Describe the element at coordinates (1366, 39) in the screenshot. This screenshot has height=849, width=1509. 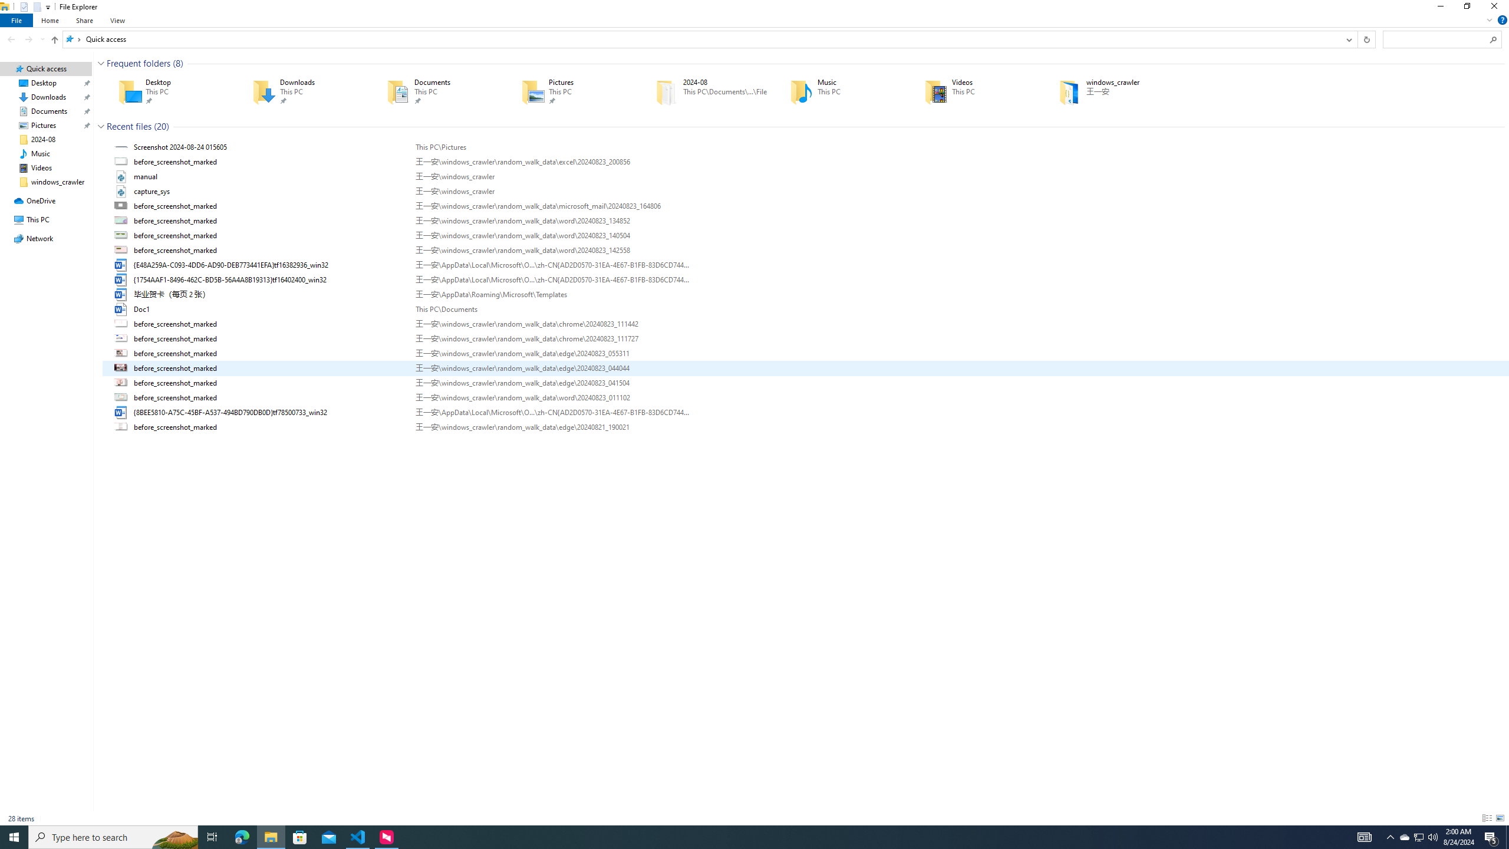
I see `Refresh "Quick access" (F5)` at that location.